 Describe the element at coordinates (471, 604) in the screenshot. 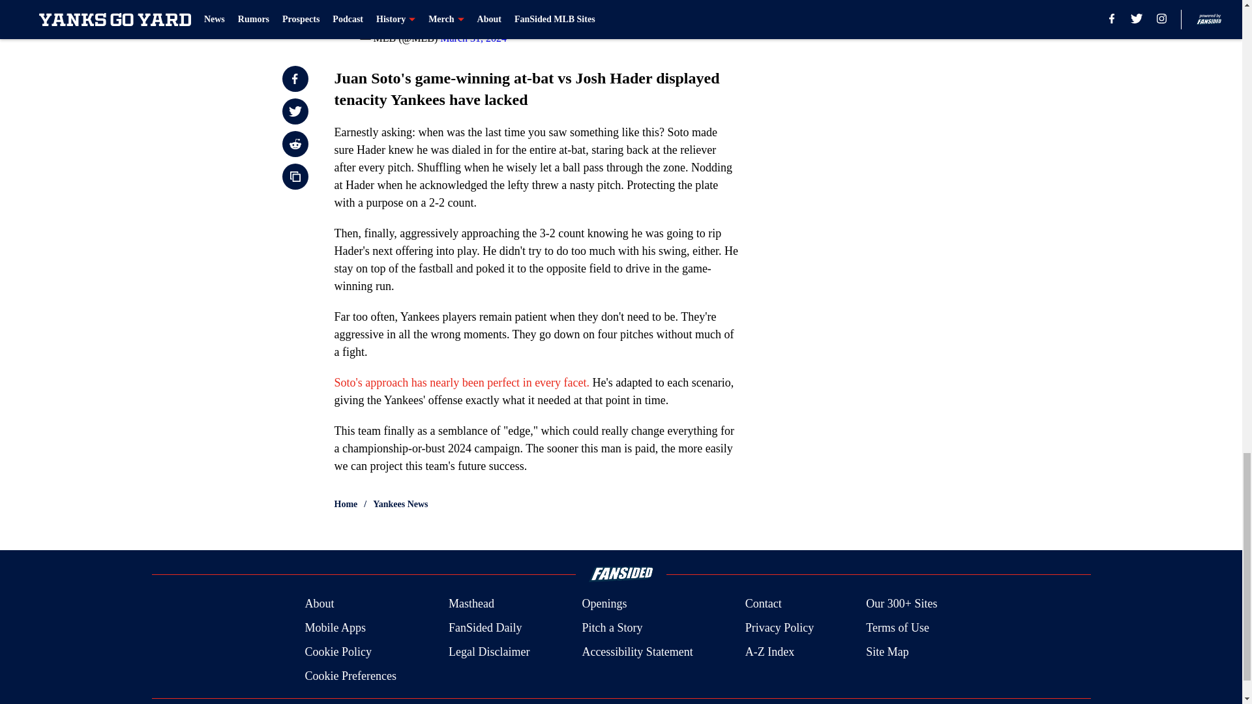

I see `Masthead` at that location.